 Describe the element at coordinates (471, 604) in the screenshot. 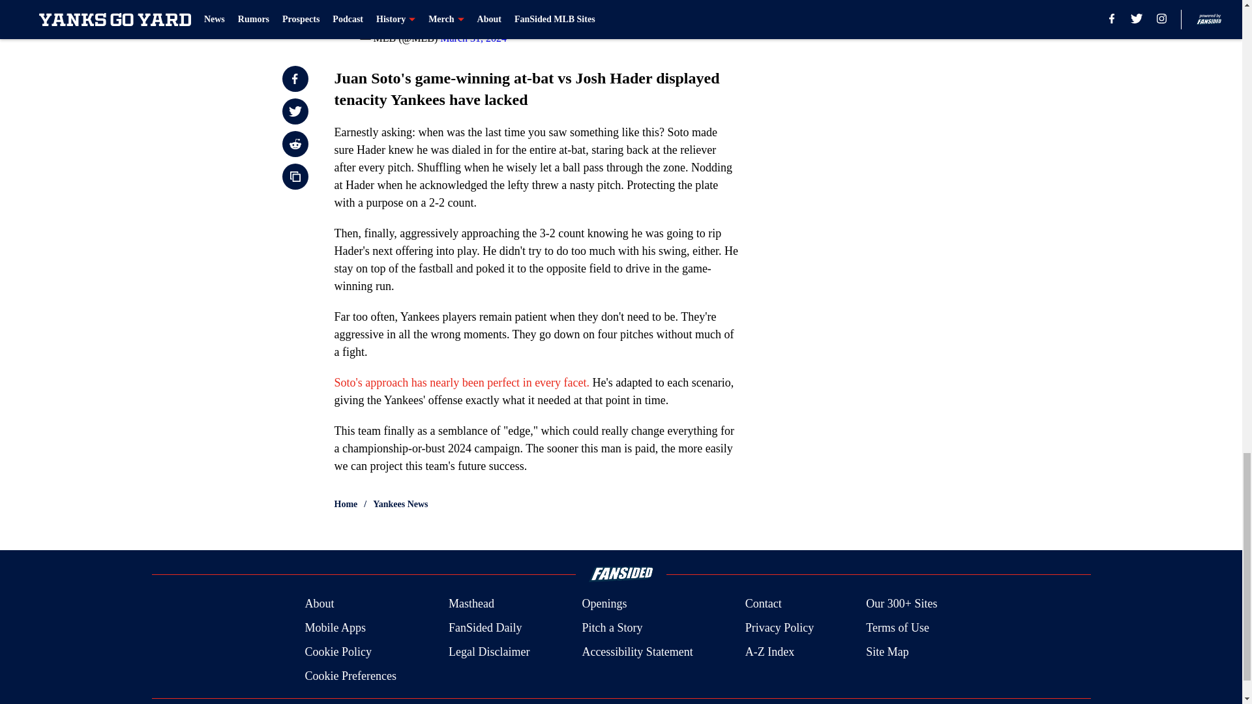

I see `Masthead` at that location.